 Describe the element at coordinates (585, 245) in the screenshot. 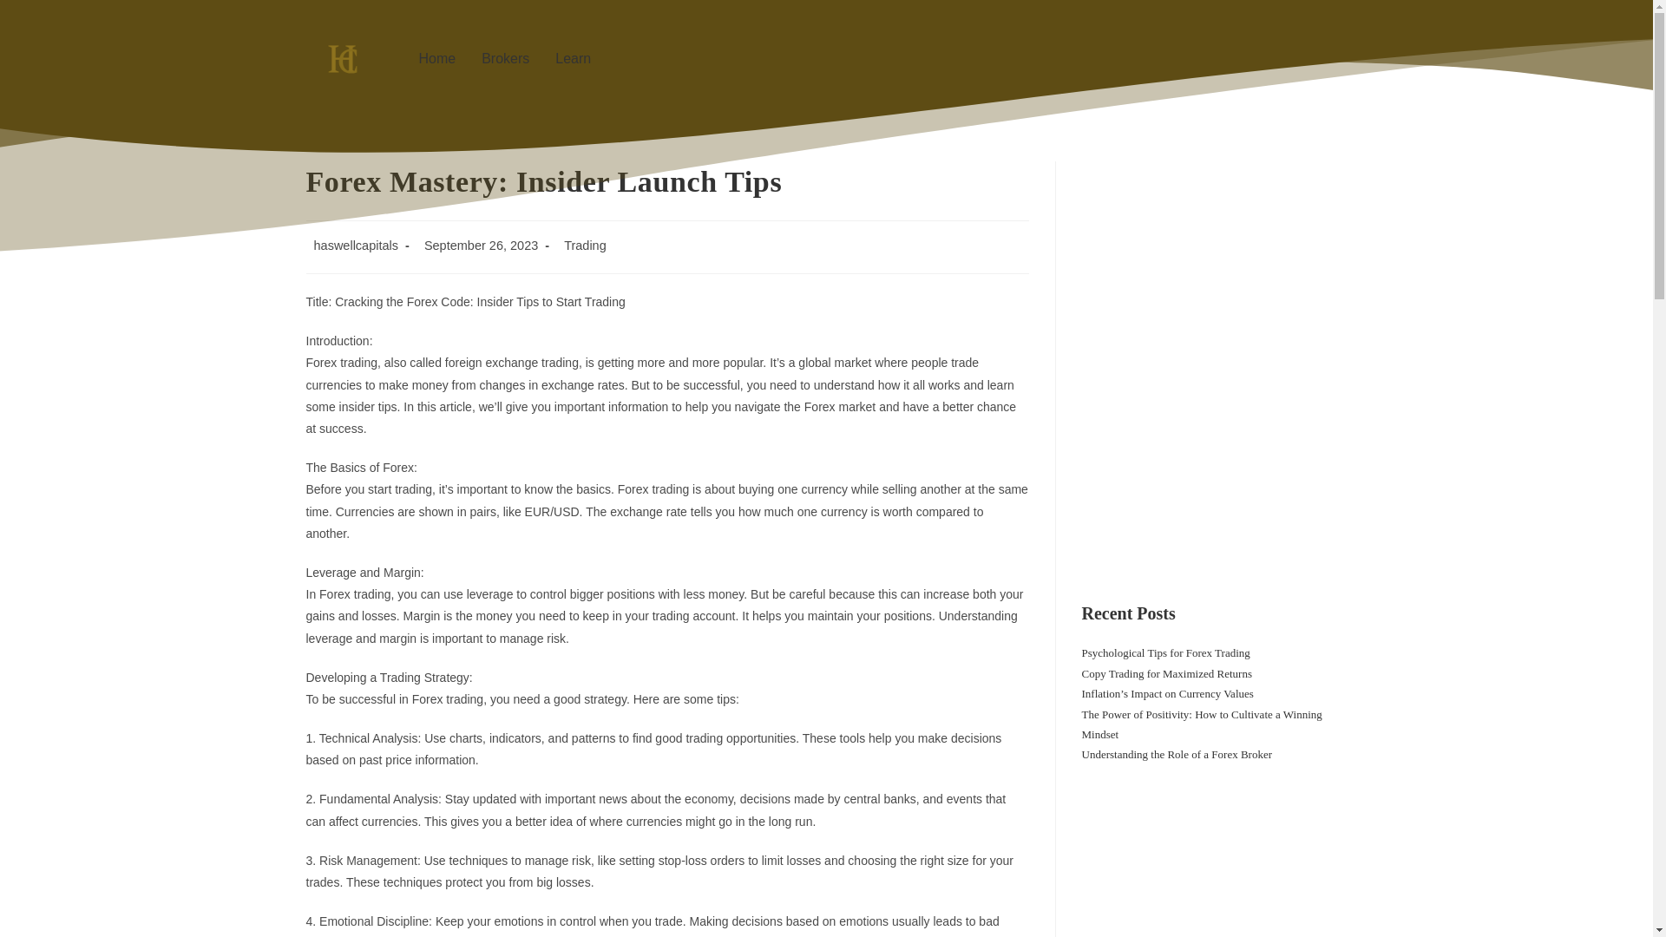

I see `Trading` at that location.